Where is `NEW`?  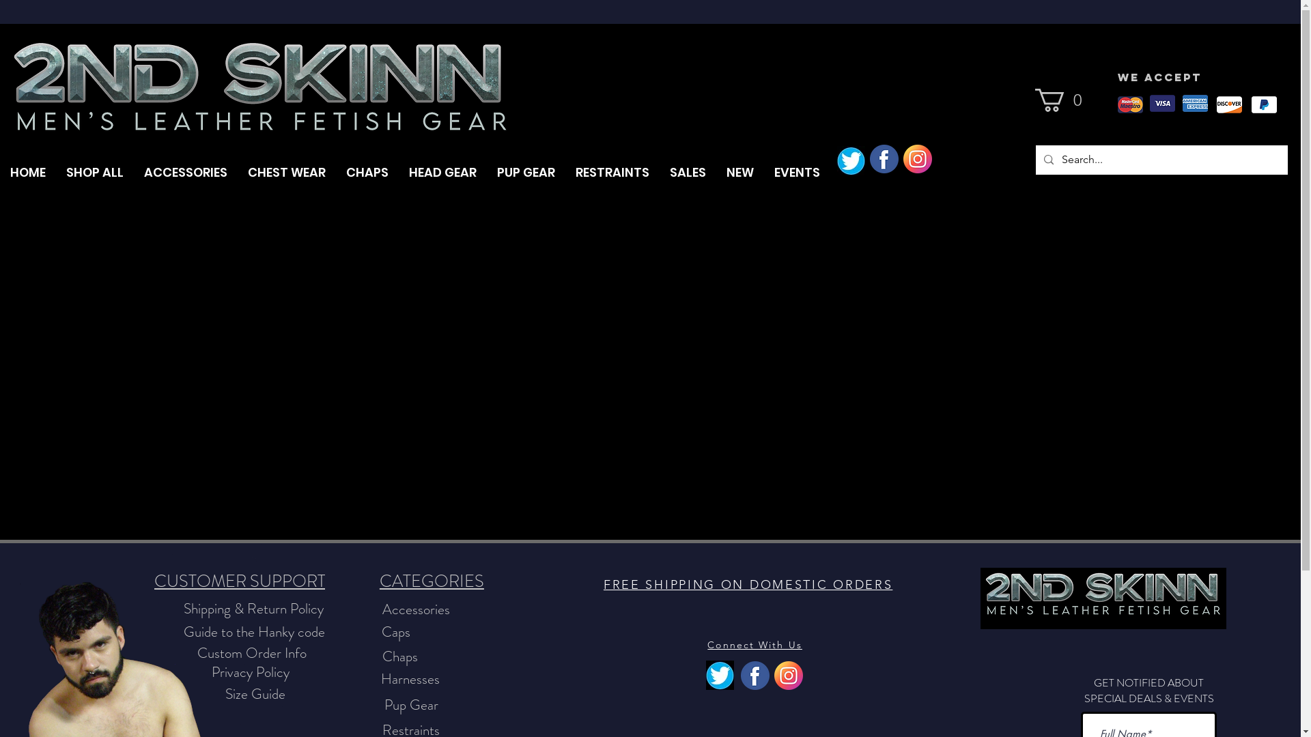 NEW is located at coordinates (740, 173).